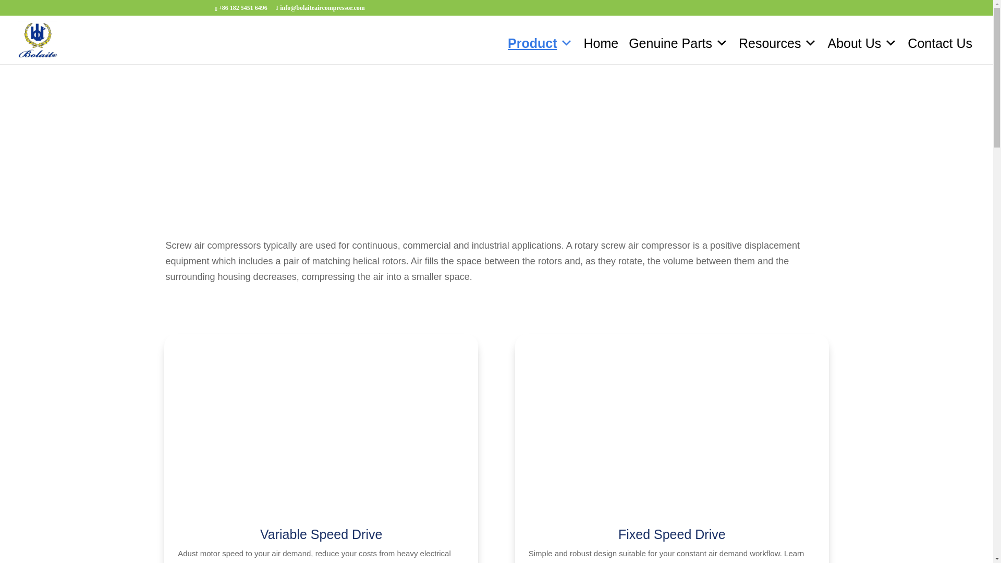  I want to click on Resources, so click(778, 43).